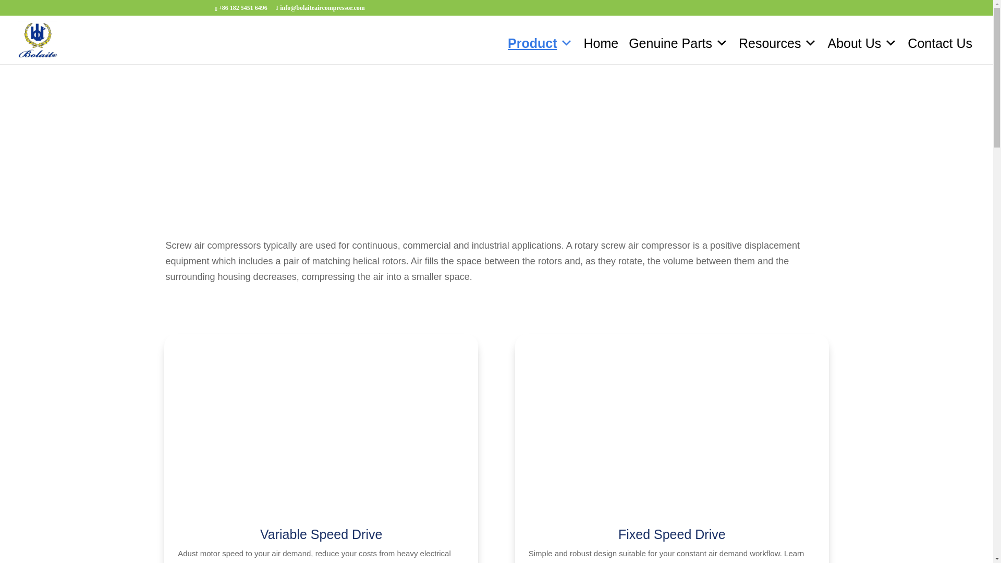  I want to click on Resources, so click(778, 43).